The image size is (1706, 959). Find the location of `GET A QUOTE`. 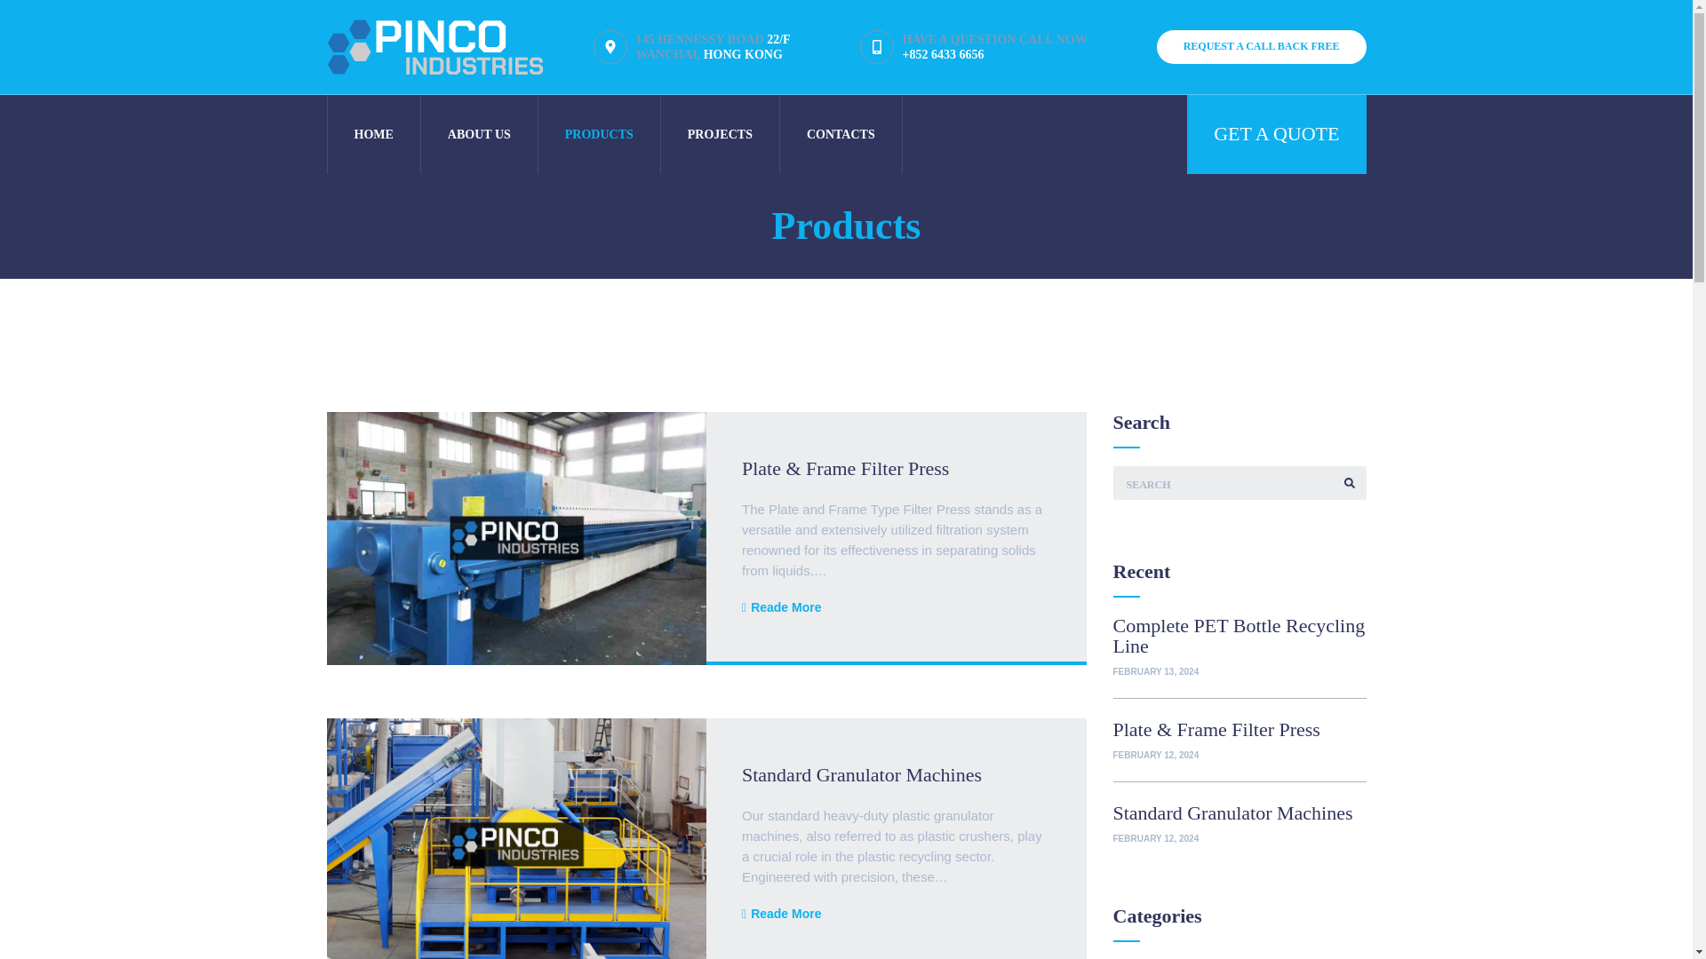

GET A QUOTE is located at coordinates (841, 133).